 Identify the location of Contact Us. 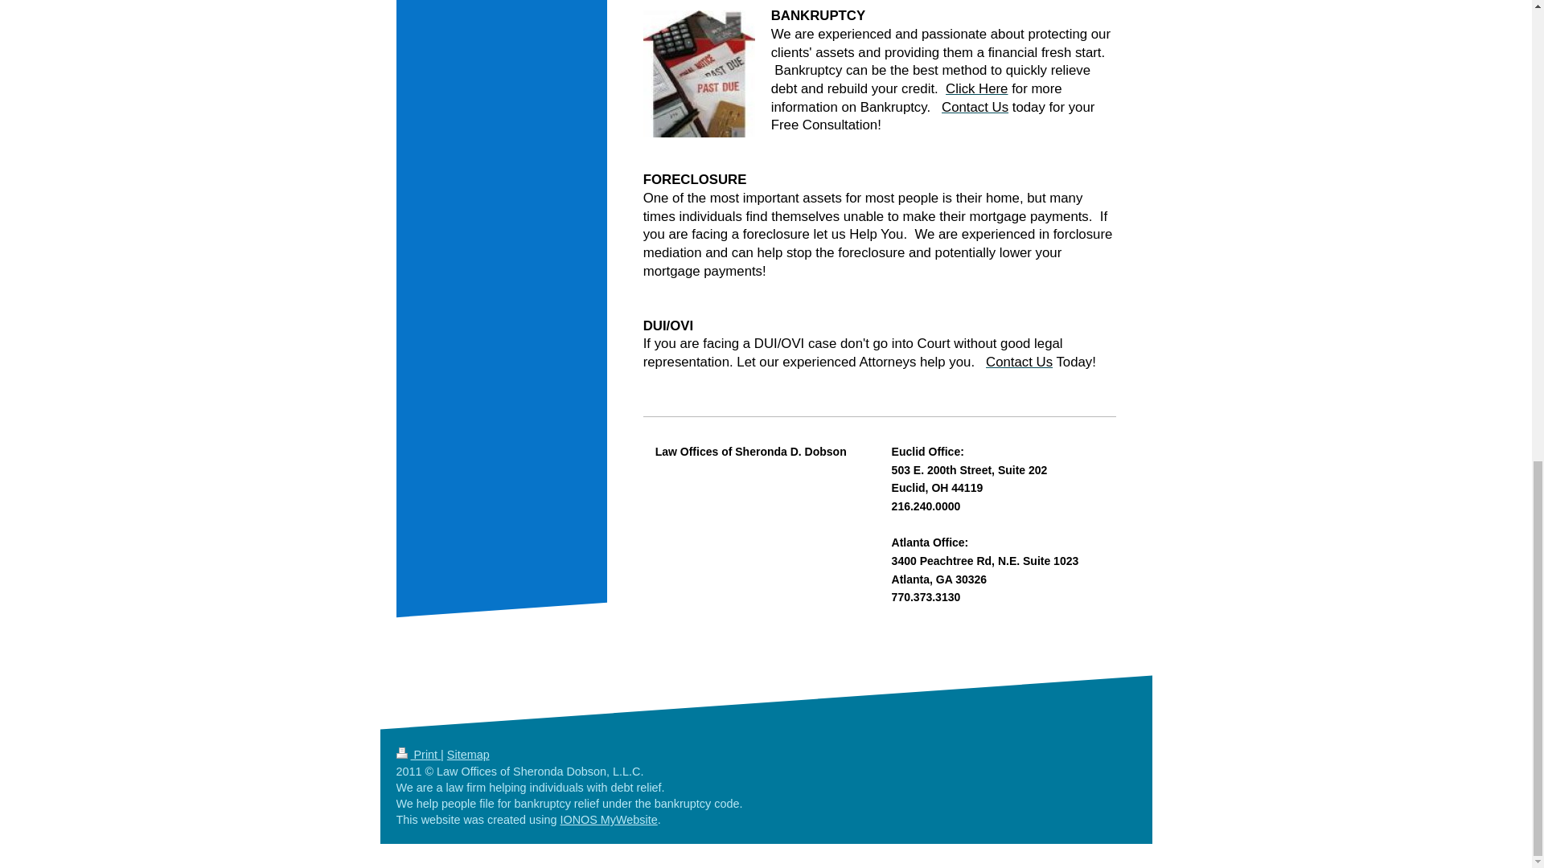
(1020, 362).